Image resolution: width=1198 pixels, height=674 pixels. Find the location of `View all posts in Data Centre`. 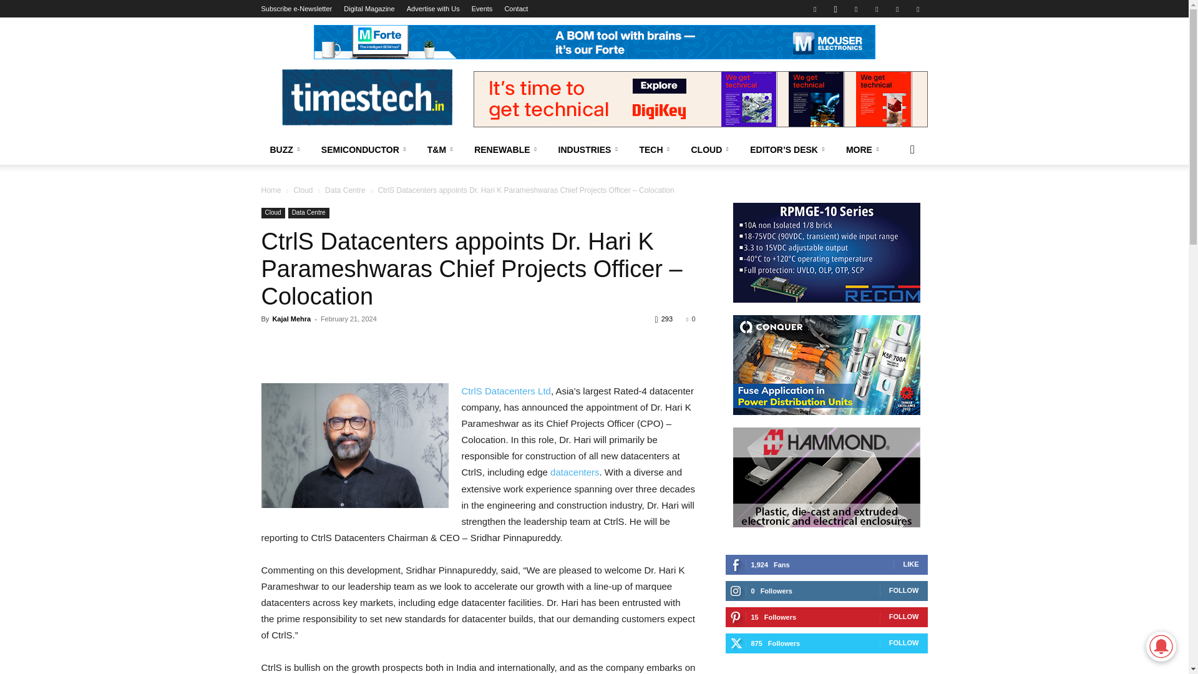

View all posts in Data Centre is located at coordinates (344, 190).